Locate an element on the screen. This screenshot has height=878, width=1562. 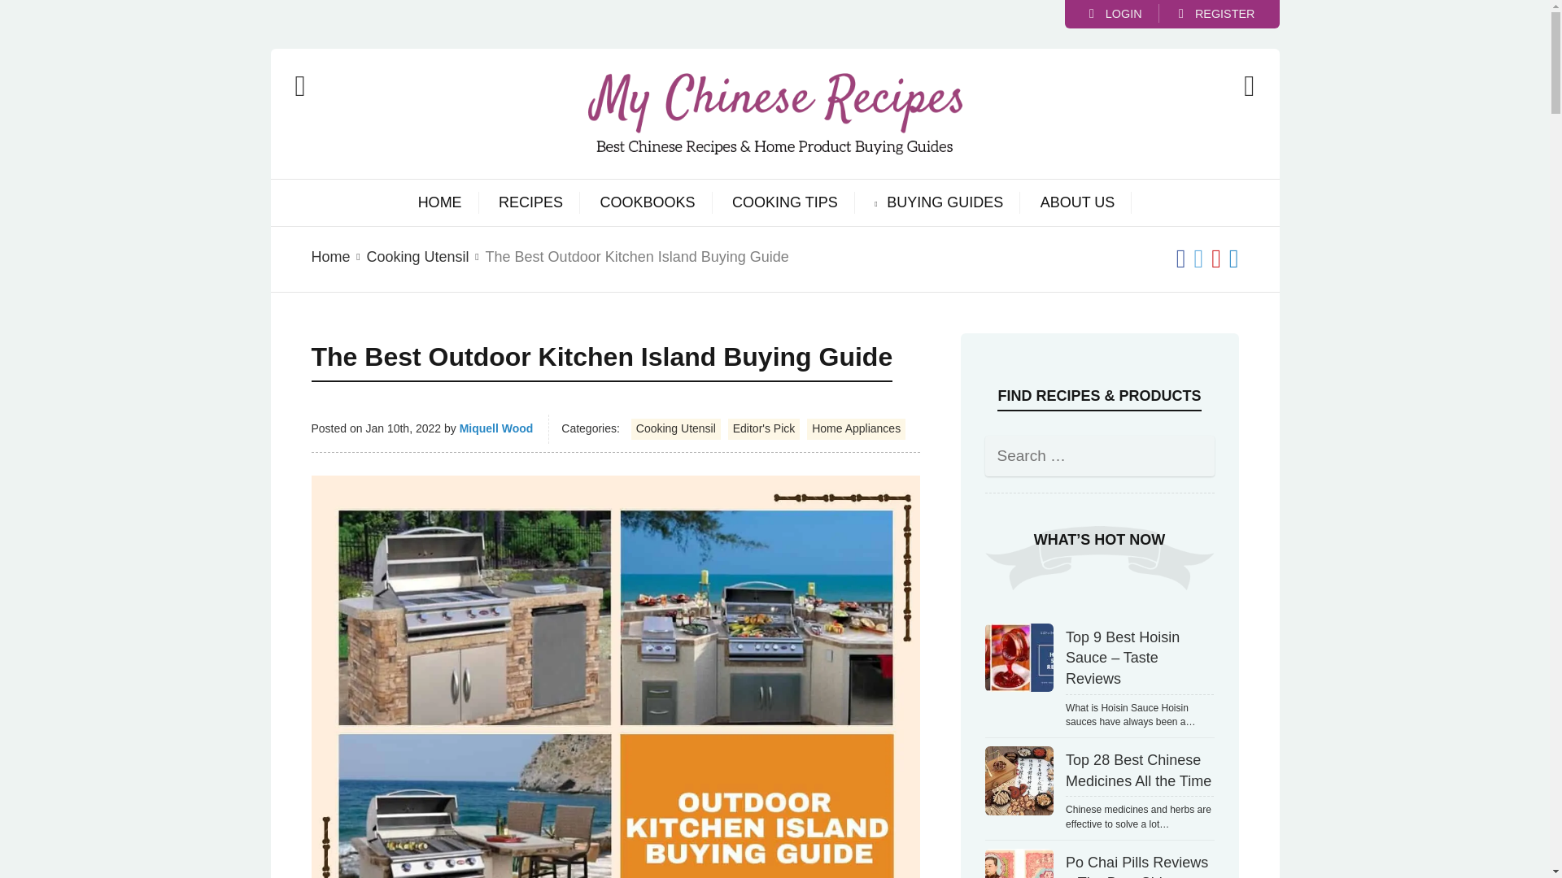
View all posts in Cooking Utensil is located at coordinates (418, 257).